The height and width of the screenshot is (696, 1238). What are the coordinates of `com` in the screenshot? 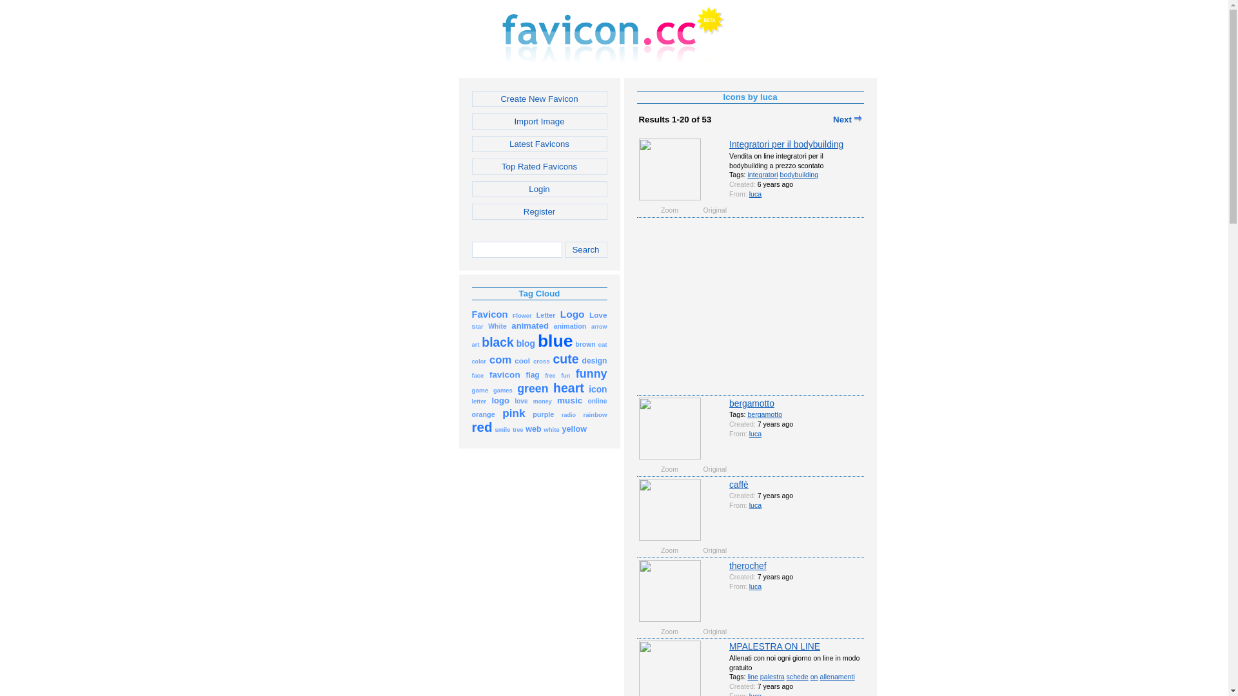 It's located at (500, 361).